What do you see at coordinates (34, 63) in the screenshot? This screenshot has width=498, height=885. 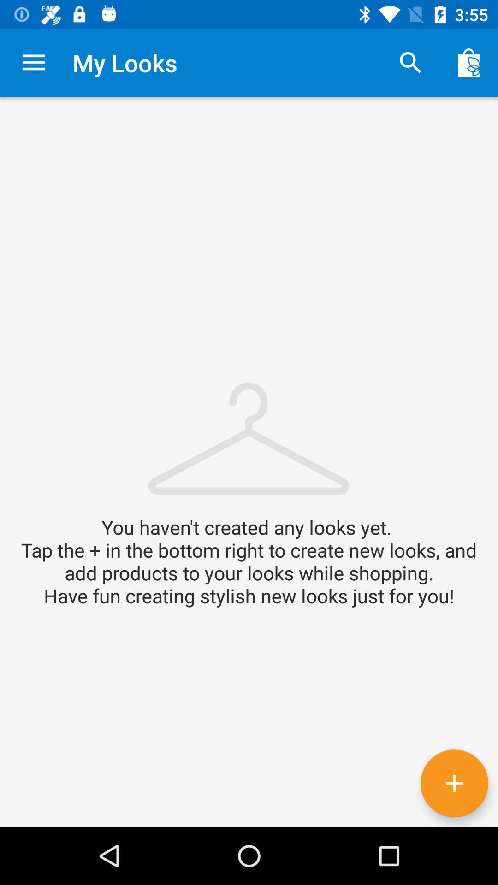 I see `click item next to the my looks item` at bounding box center [34, 63].